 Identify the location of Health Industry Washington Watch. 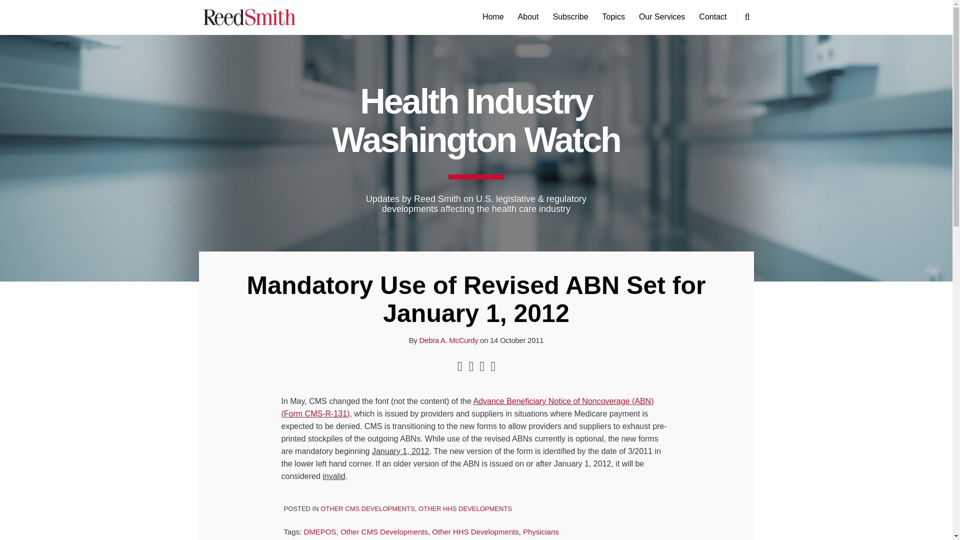
(476, 120).